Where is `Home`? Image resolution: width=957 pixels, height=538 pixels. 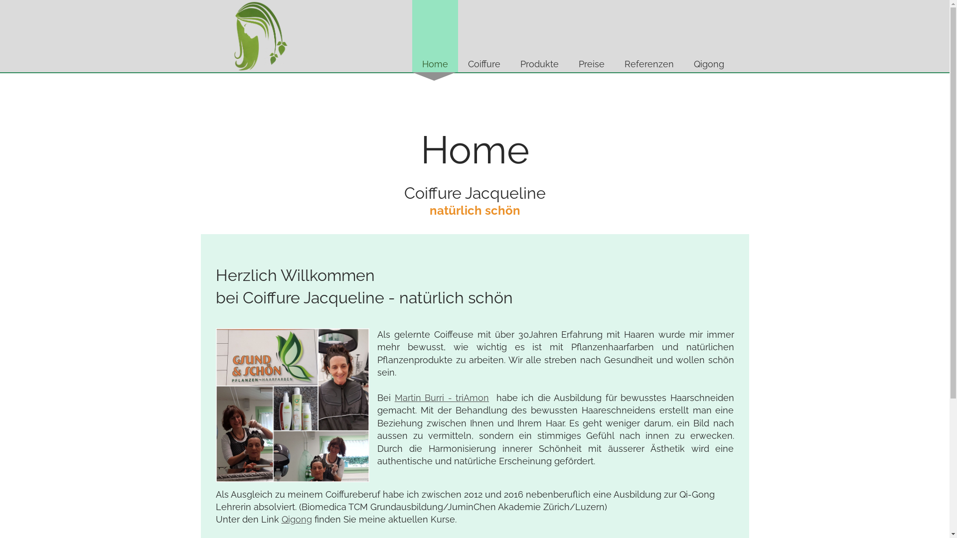 Home is located at coordinates (435, 36).